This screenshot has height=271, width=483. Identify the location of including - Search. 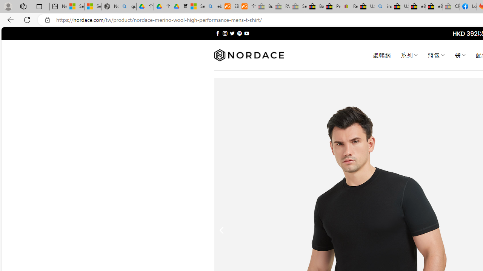
(383, 7).